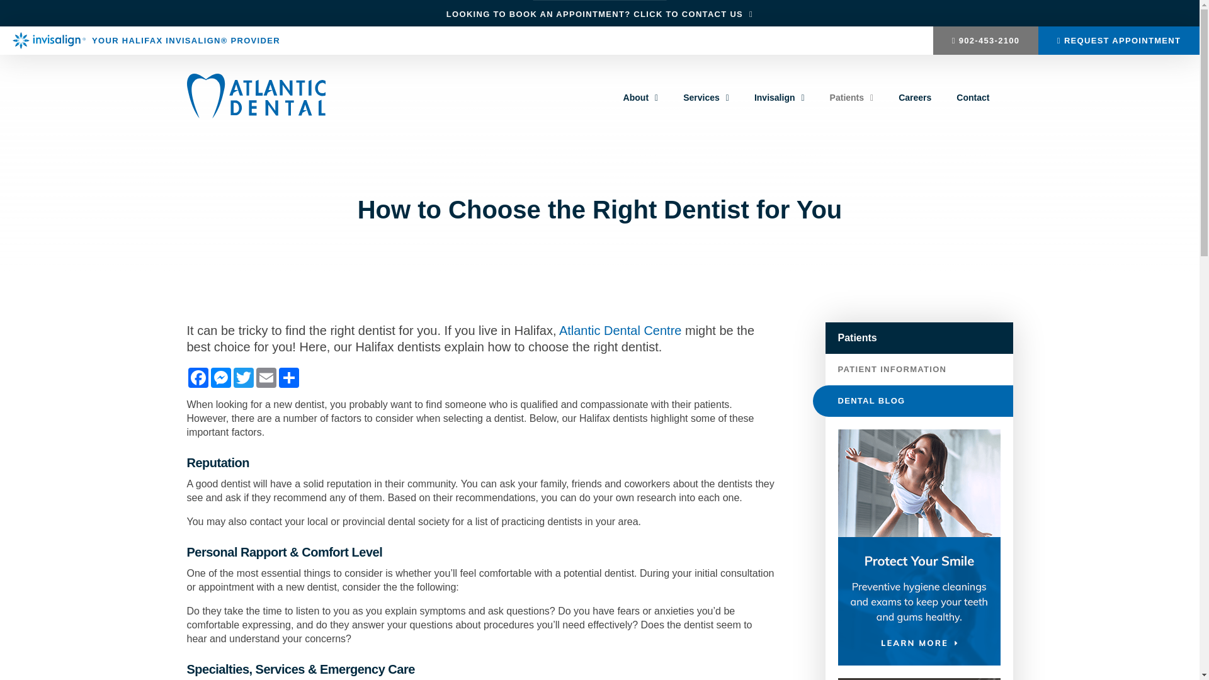  Describe the element at coordinates (621, 331) in the screenshot. I see `Atlantic Dental Centre` at that location.